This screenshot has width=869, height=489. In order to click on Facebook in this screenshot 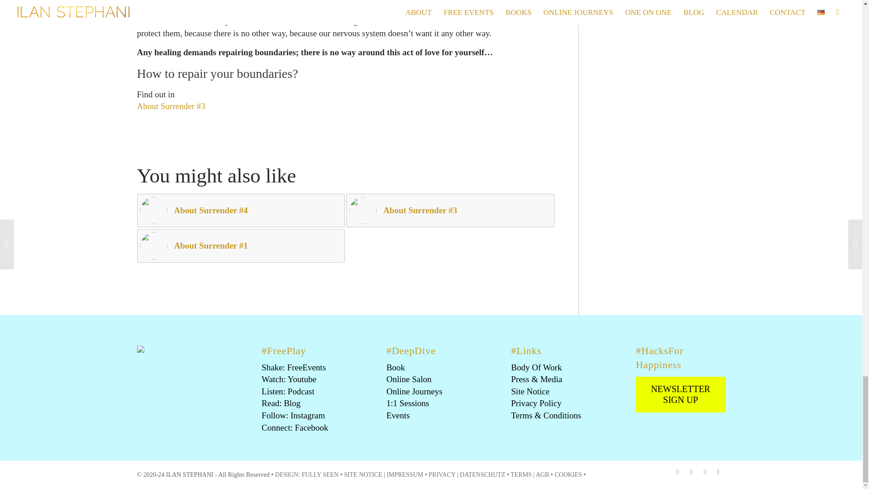, I will do `click(678, 472)`.